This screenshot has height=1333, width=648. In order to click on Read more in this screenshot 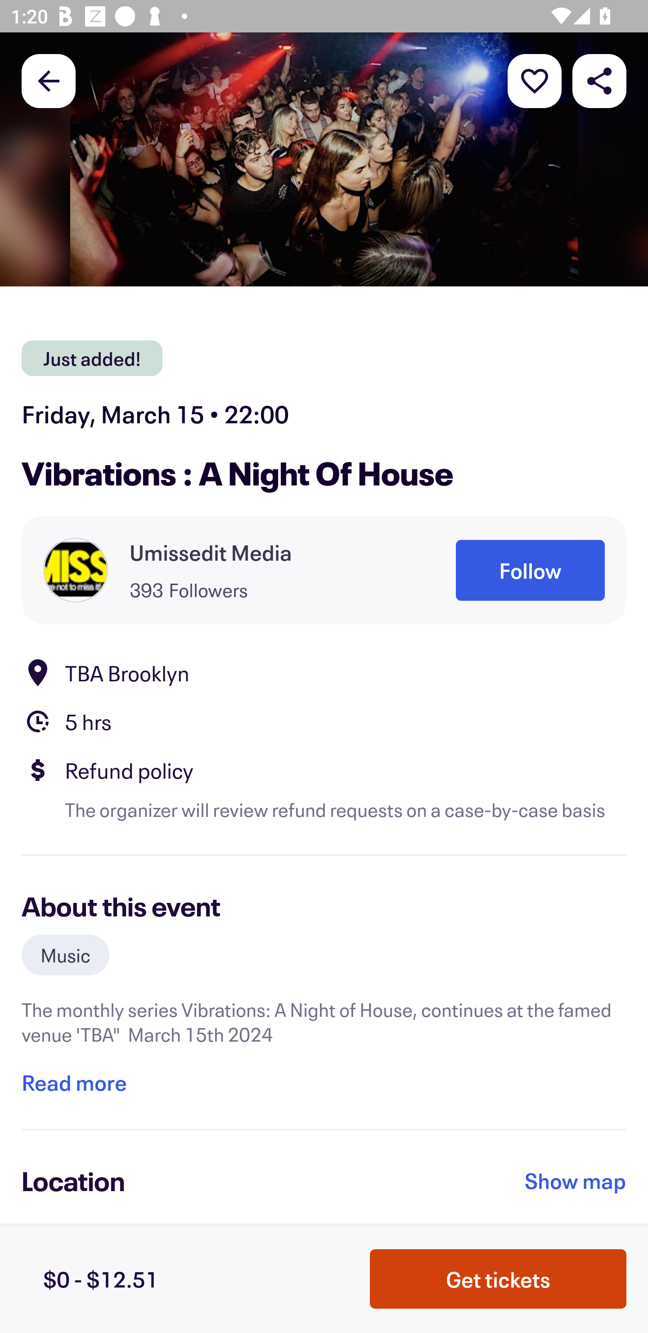, I will do `click(74, 1082)`.